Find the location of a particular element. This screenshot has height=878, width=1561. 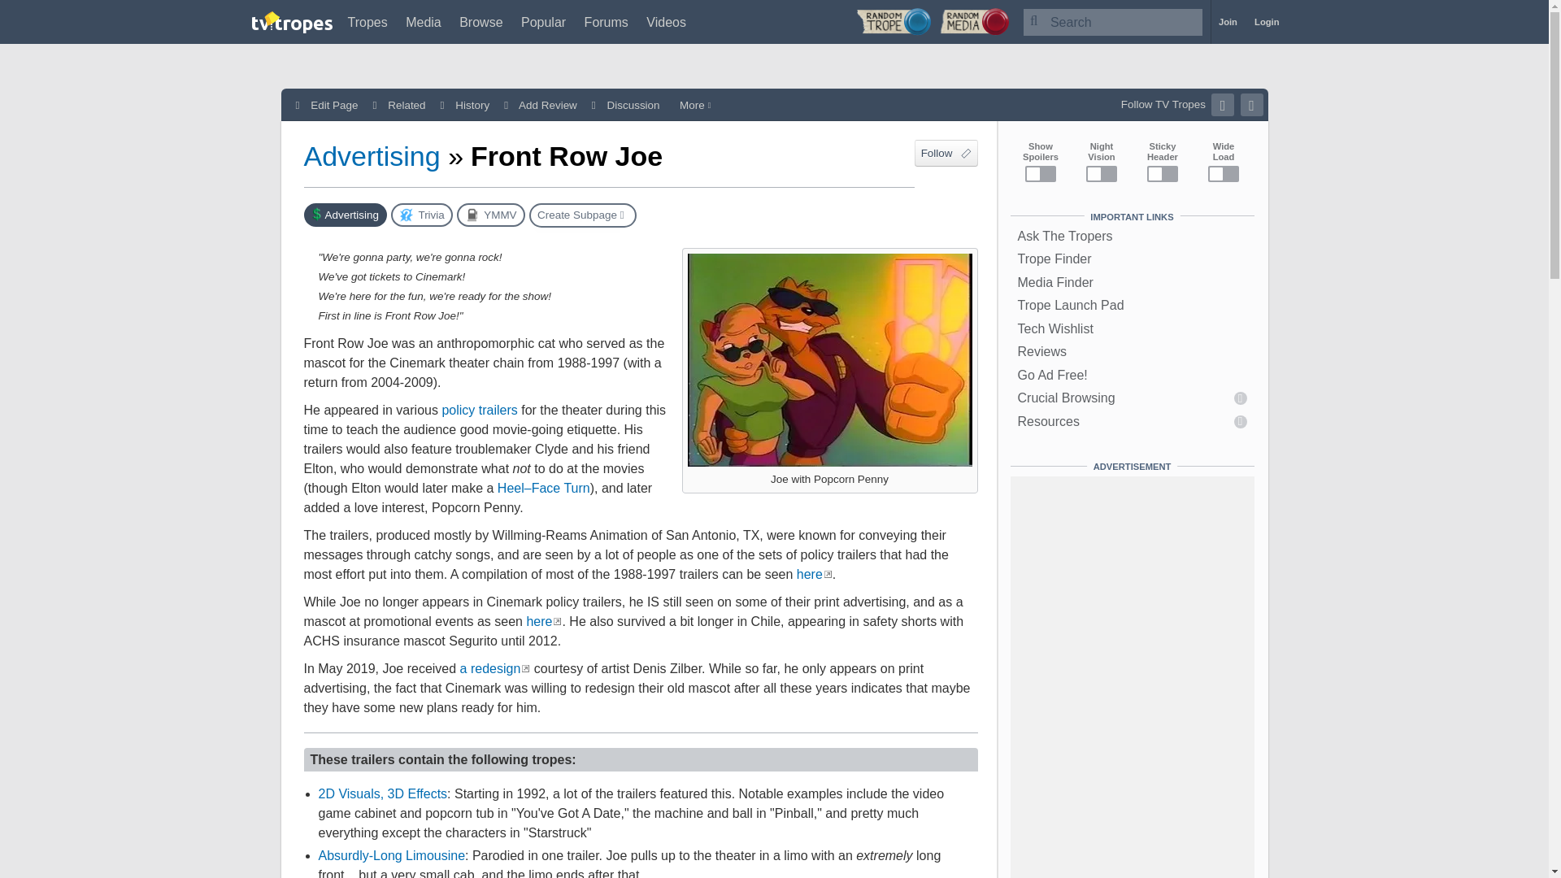

Videos is located at coordinates (666, 22).